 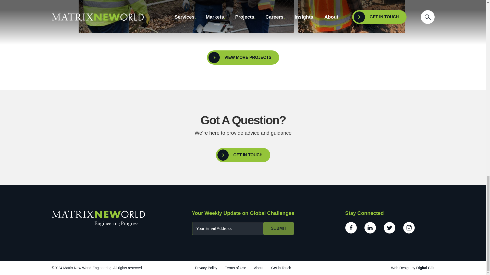 I want to click on Privacy Policy, so click(x=206, y=268).